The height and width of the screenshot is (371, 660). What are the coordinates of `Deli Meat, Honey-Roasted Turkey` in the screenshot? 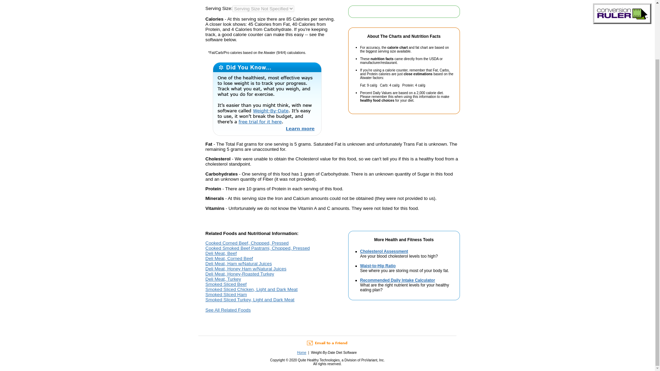 It's located at (240, 273).